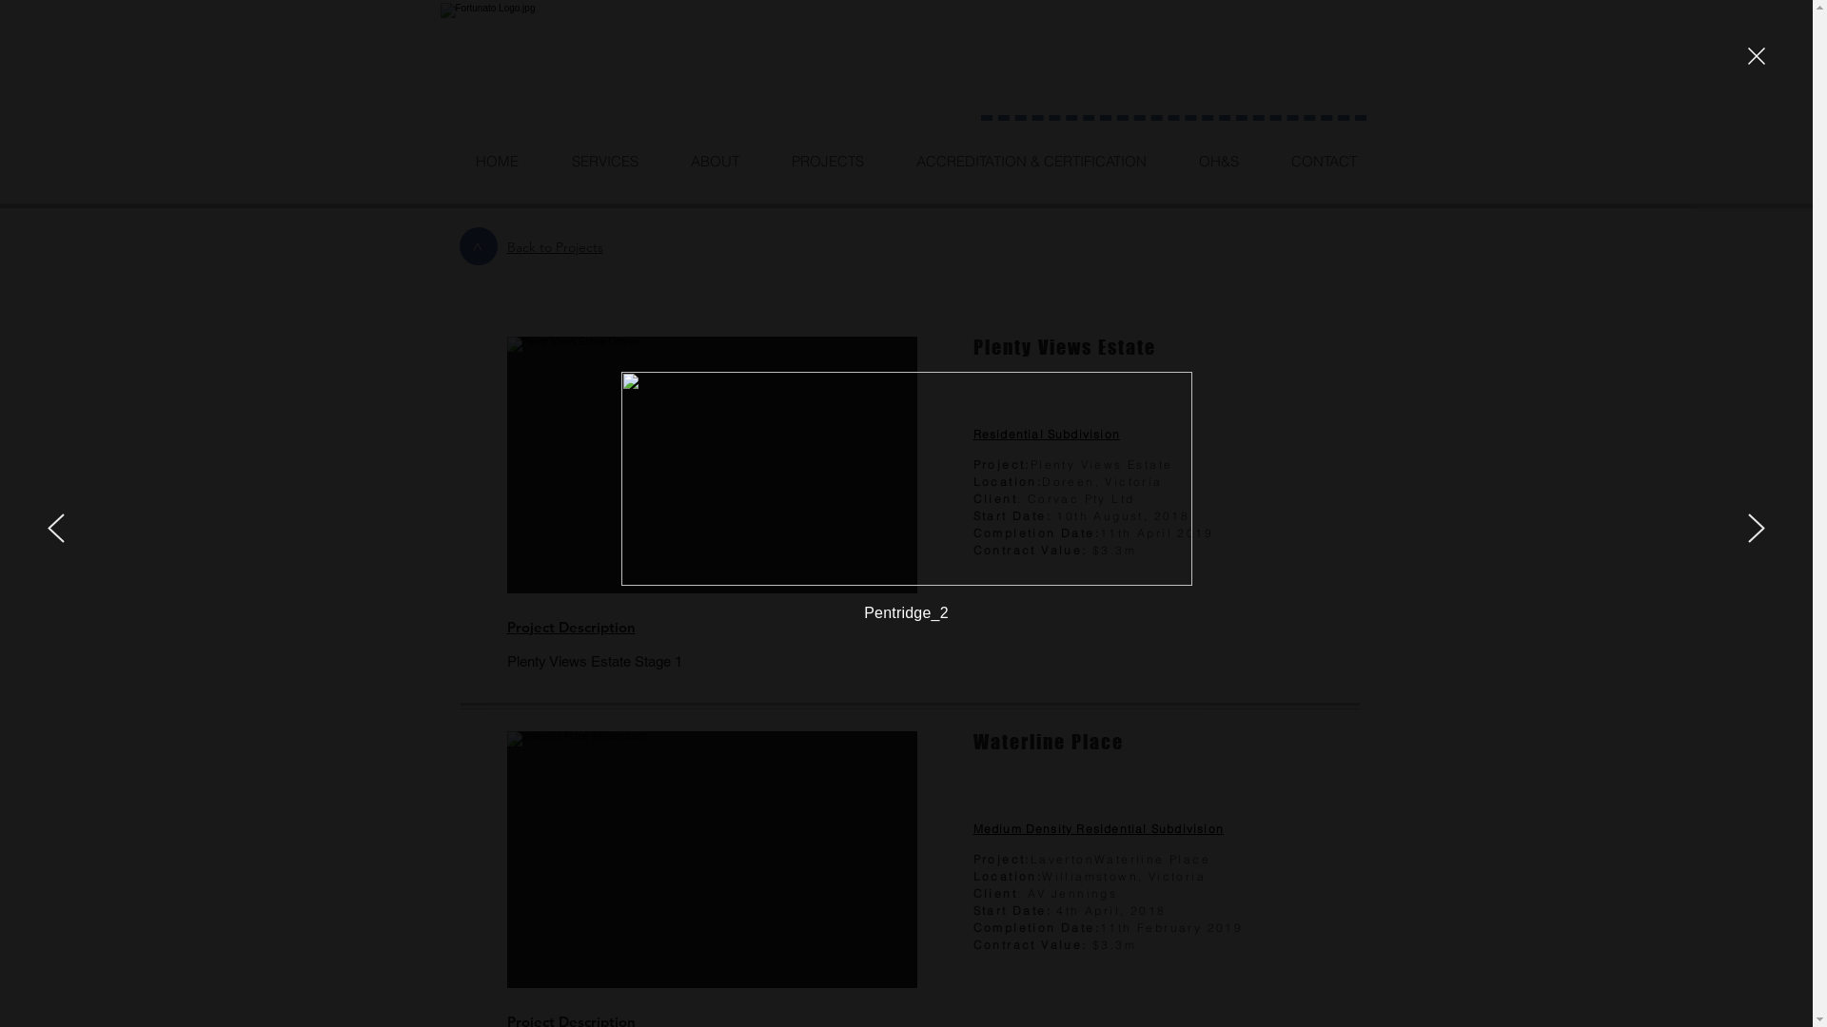 The image size is (1827, 1027). What do you see at coordinates (478, 245) in the screenshot?
I see `>` at bounding box center [478, 245].